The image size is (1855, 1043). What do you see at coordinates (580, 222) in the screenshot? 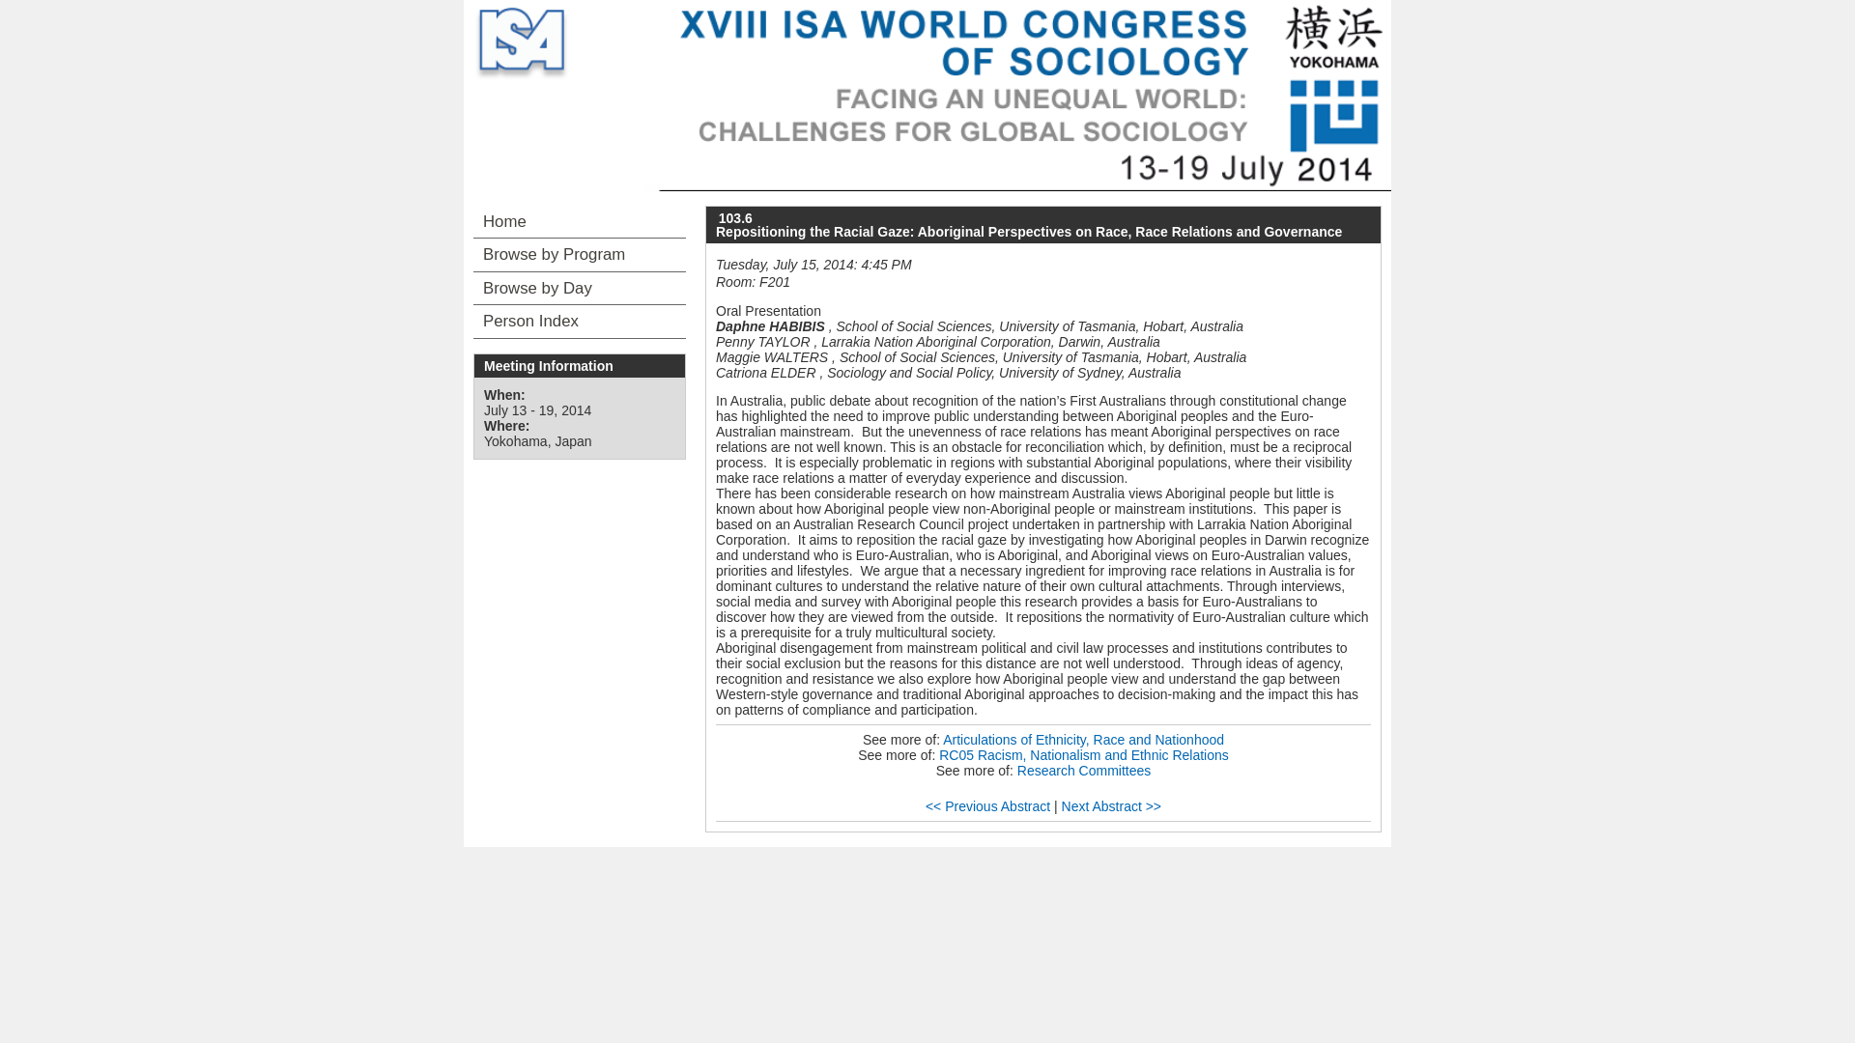
I see `Home` at bounding box center [580, 222].